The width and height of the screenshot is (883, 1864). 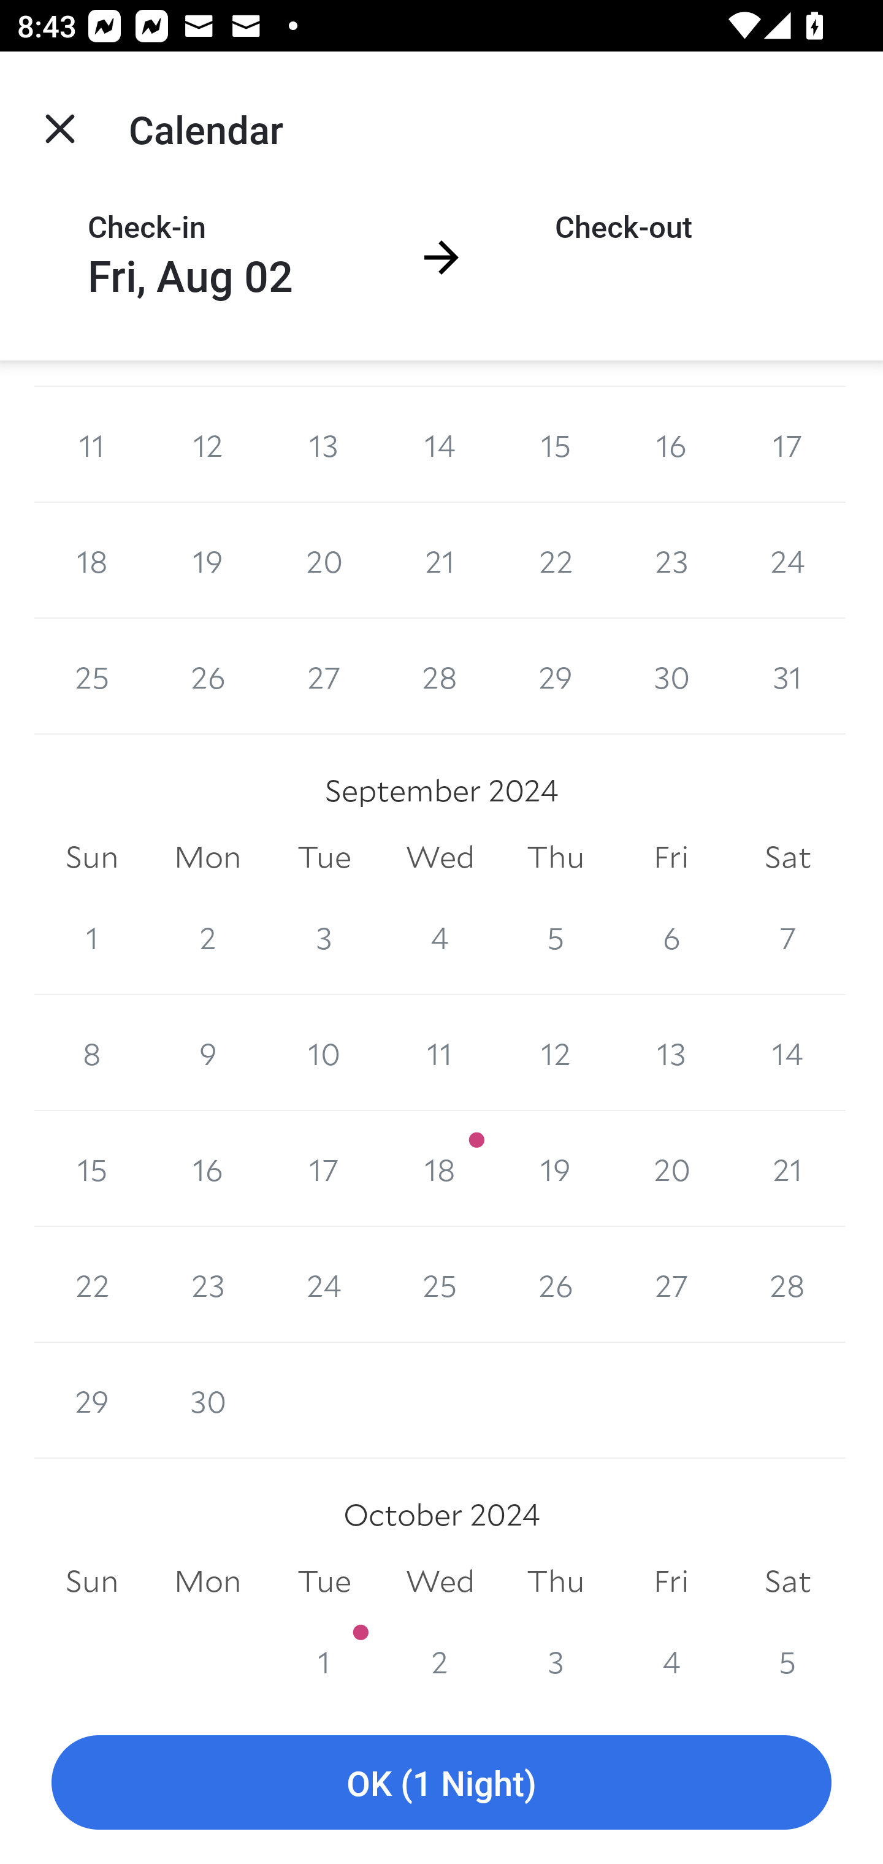 What do you see at coordinates (92, 1053) in the screenshot?
I see `8 8 September 2024` at bounding box center [92, 1053].